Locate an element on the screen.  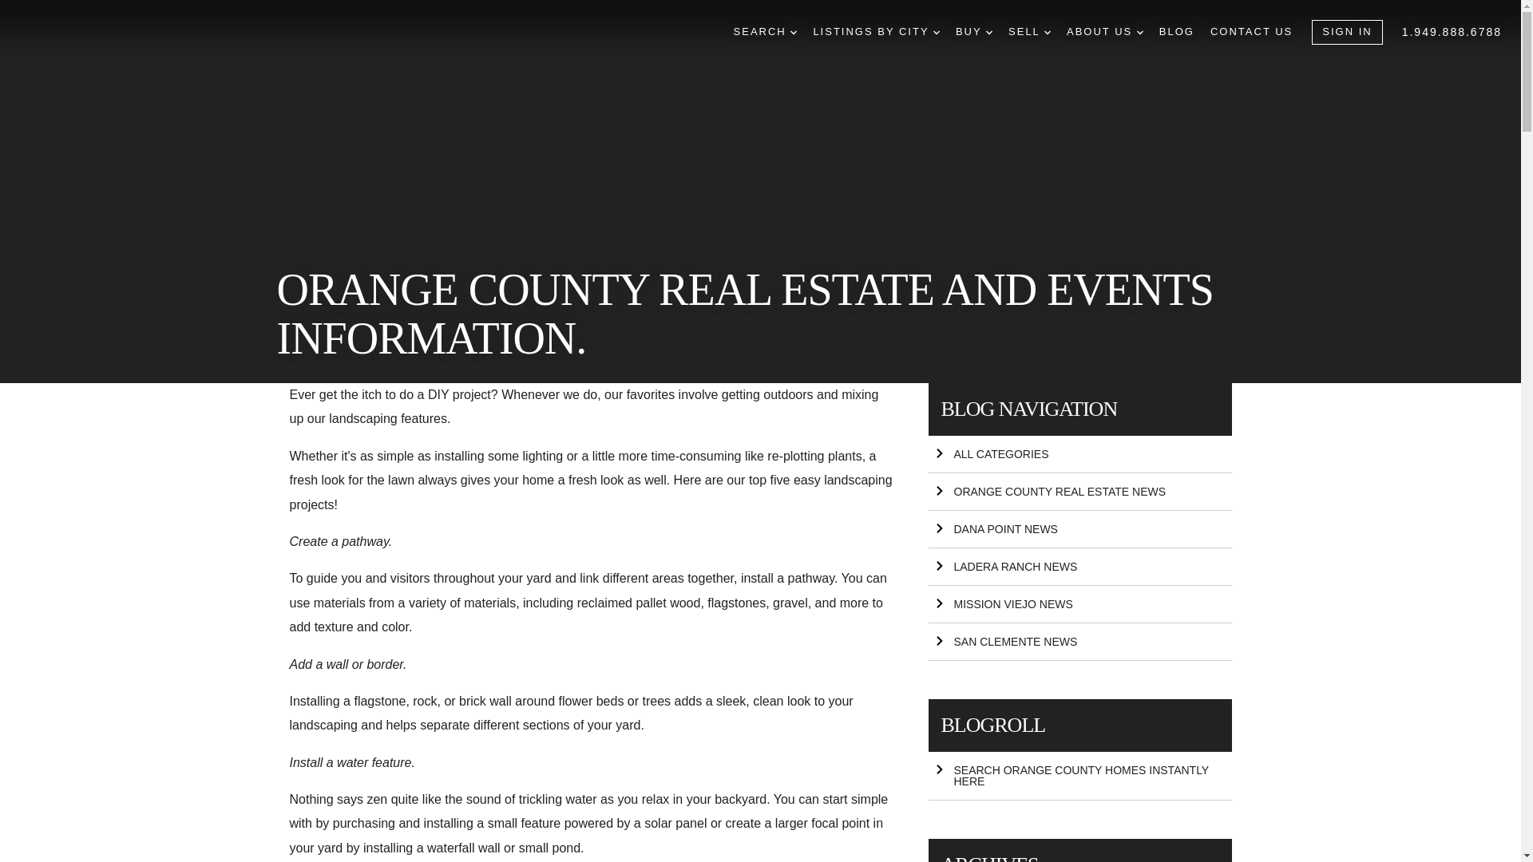
DROPDOWN ARROW is located at coordinates (794, 32).